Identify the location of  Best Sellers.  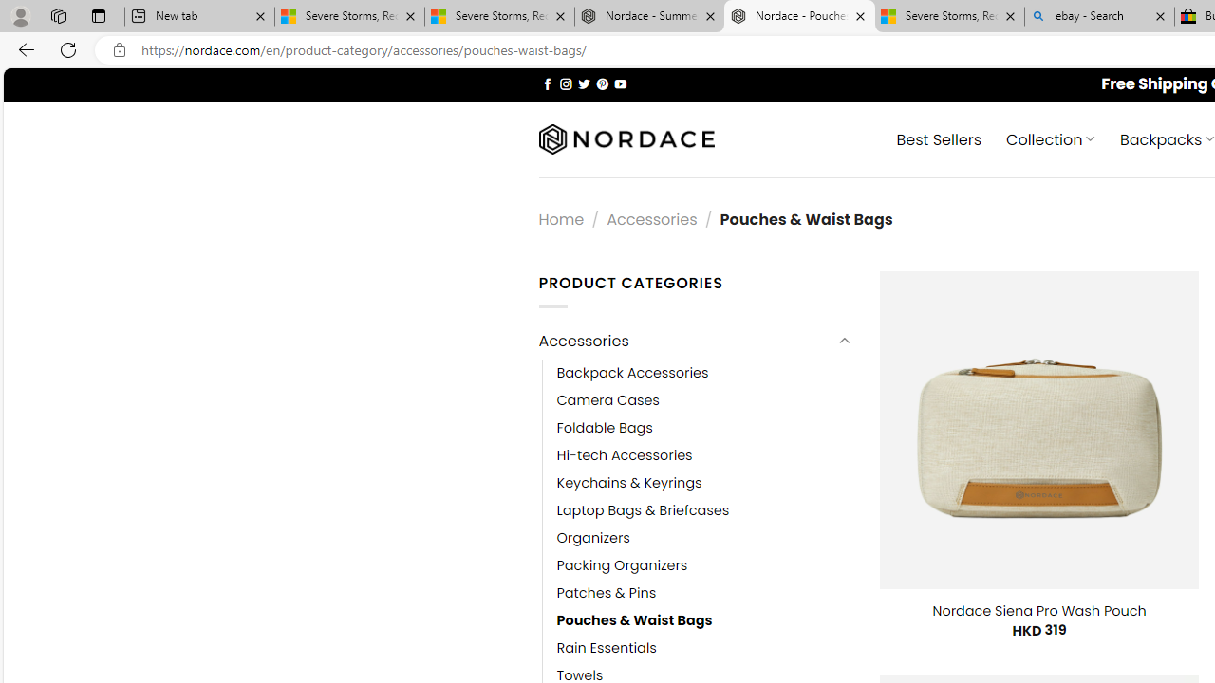
(940, 138).